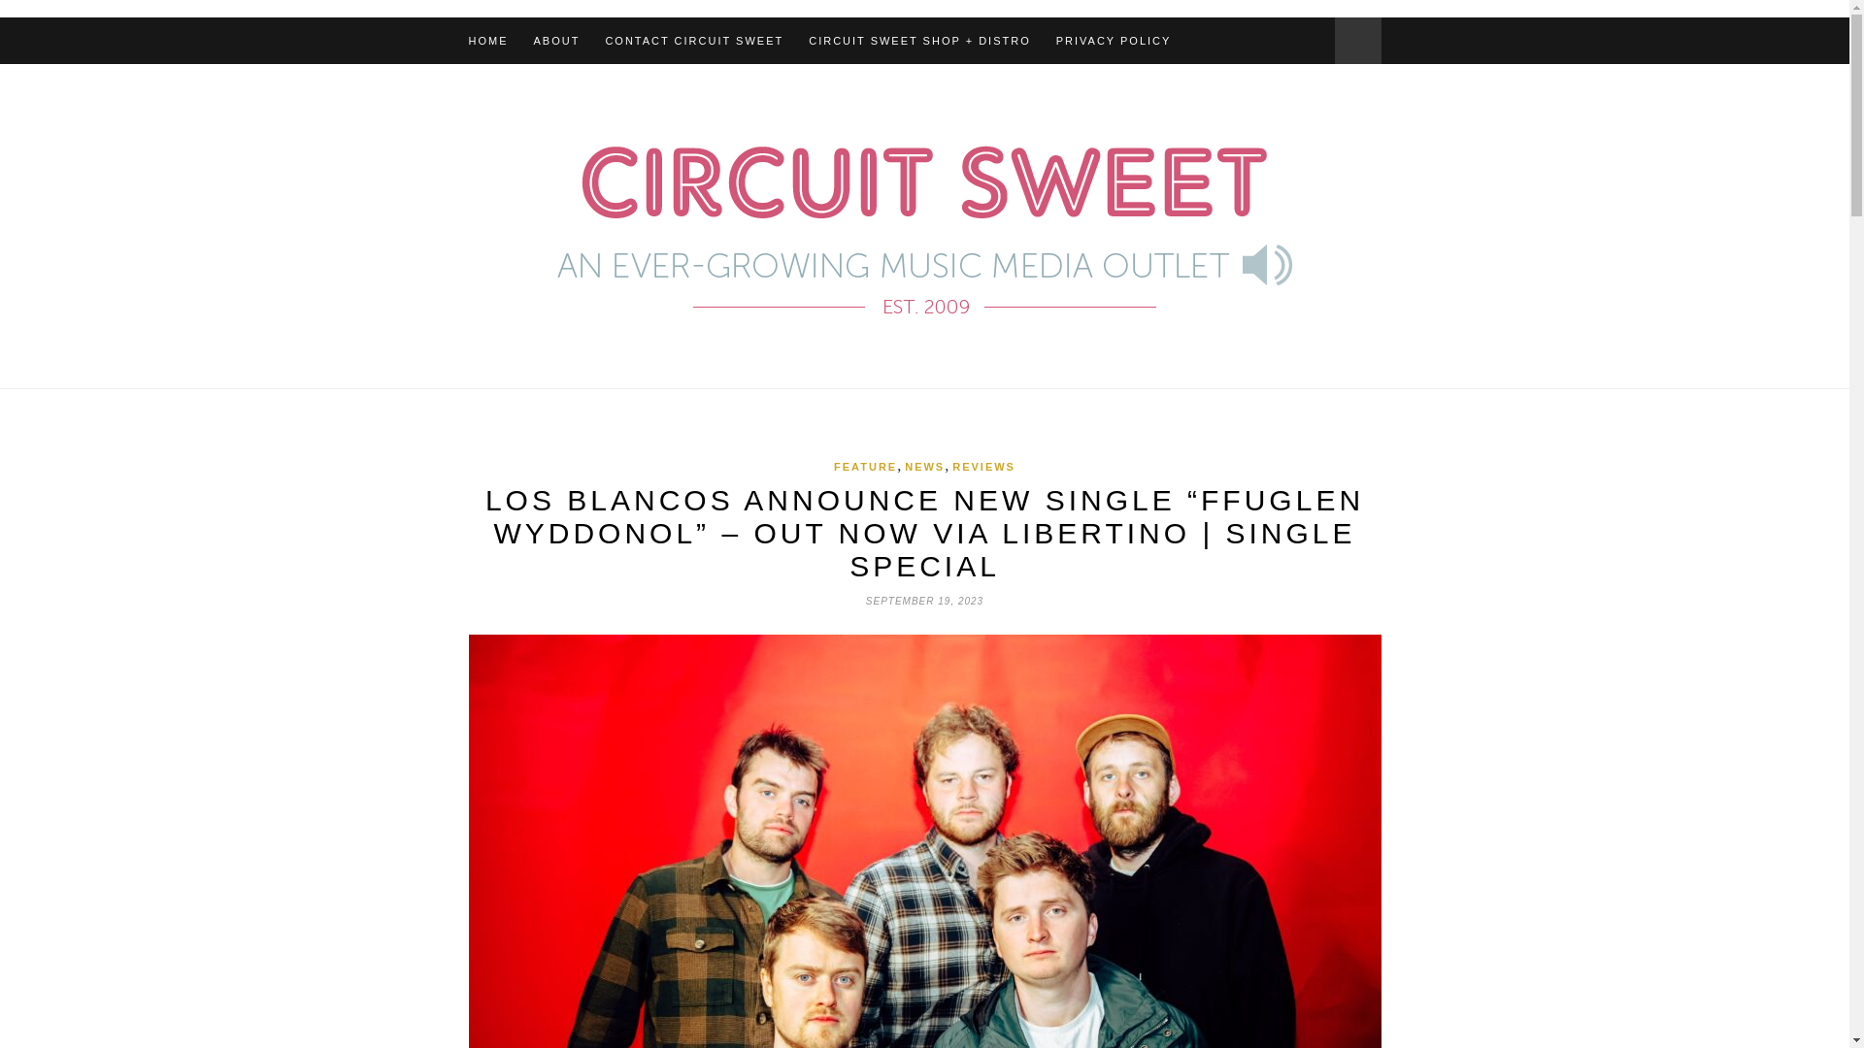 This screenshot has height=1048, width=1864. I want to click on View all posts in Reviews, so click(984, 467).